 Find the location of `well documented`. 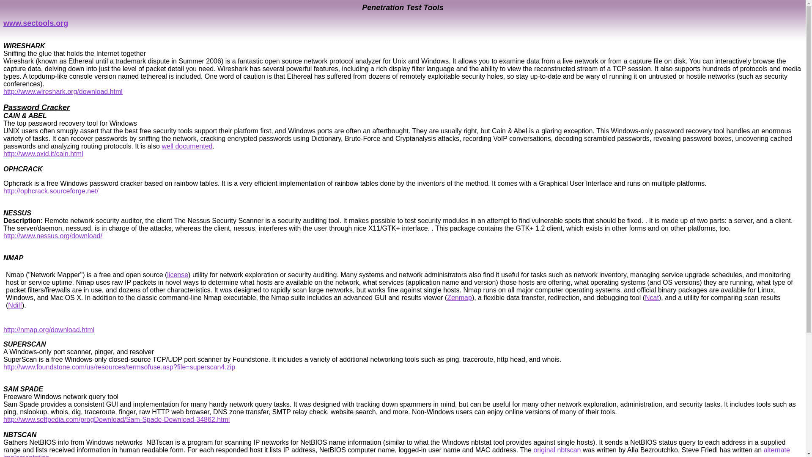

well documented is located at coordinates (187, 146).